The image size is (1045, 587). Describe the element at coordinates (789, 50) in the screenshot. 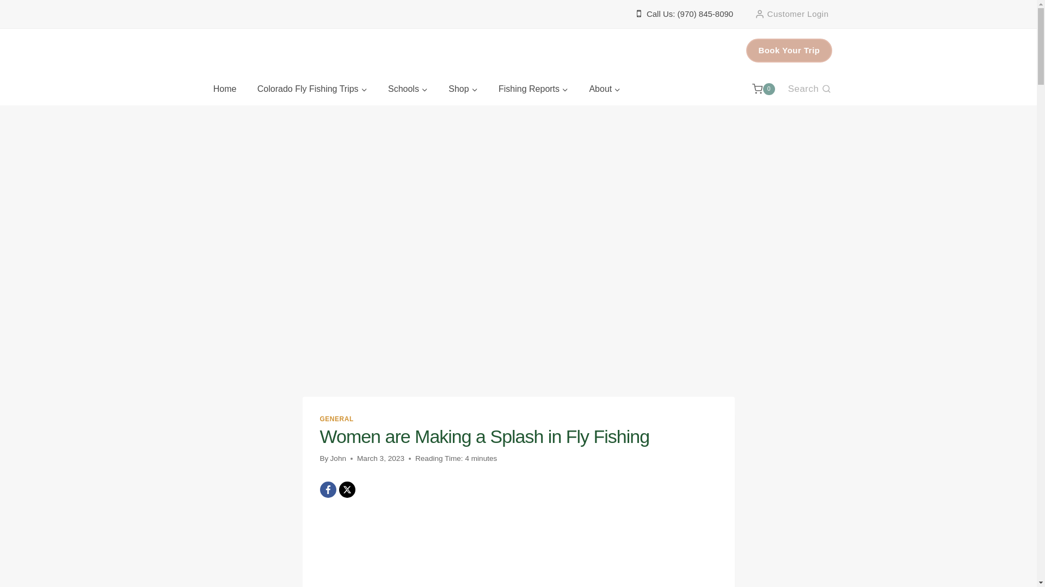

I see `Book Your Trip` at that location.